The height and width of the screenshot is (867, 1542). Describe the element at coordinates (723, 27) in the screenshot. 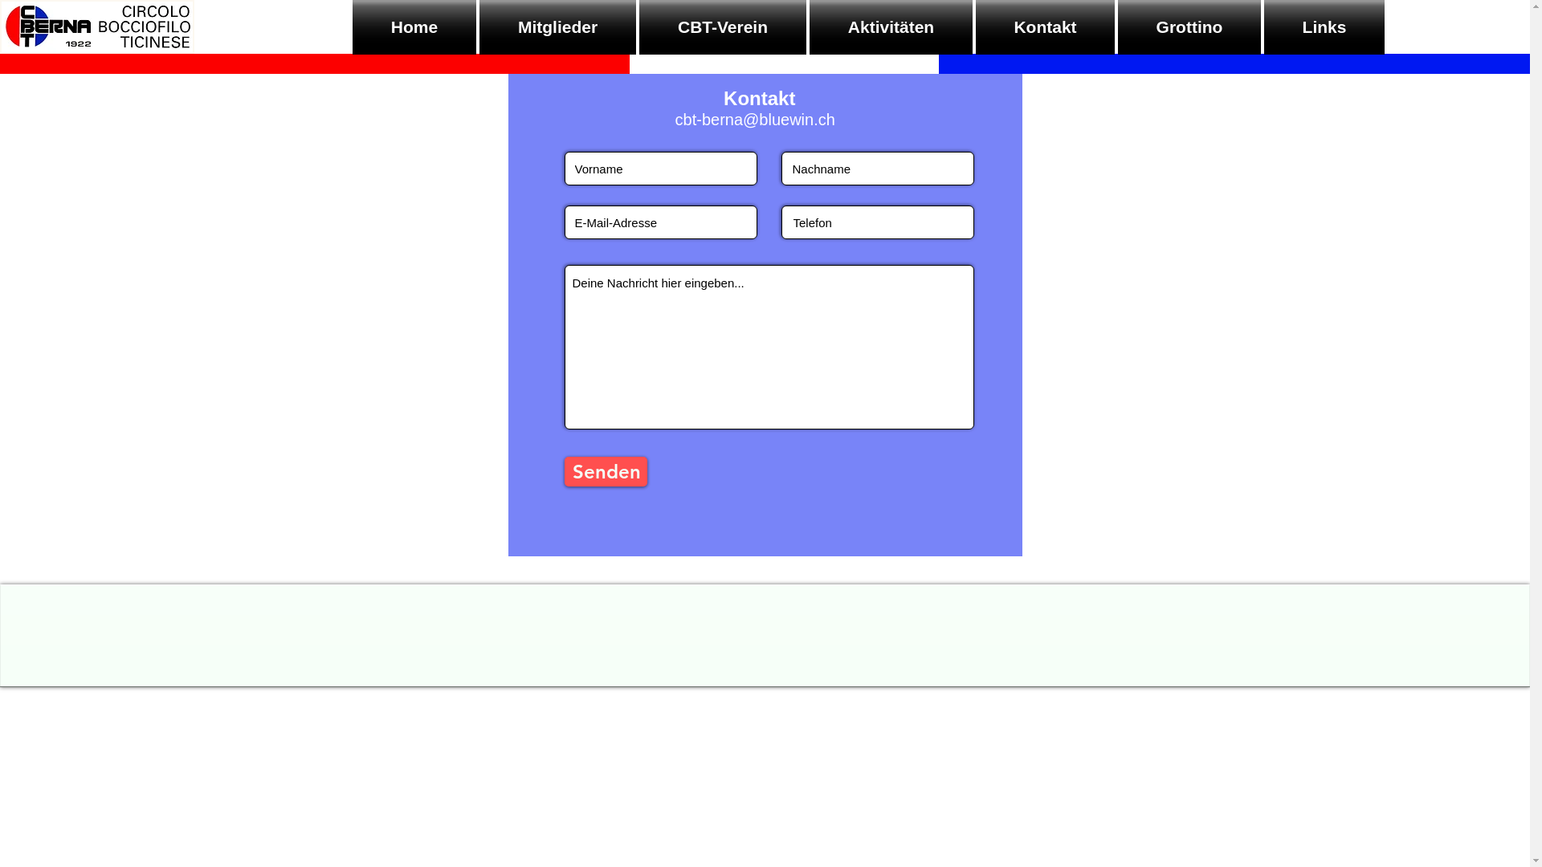

I see `CBT-Verein` at that location.